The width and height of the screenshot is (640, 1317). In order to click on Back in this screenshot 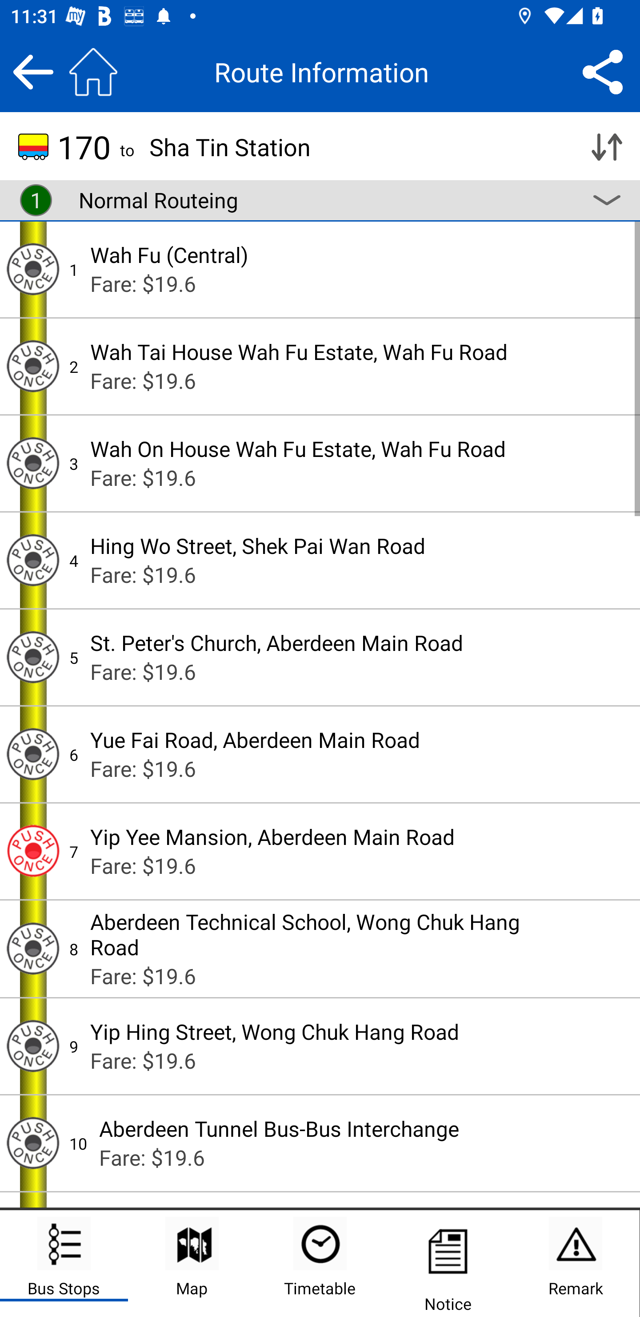, I will do `click(33, 72)`.